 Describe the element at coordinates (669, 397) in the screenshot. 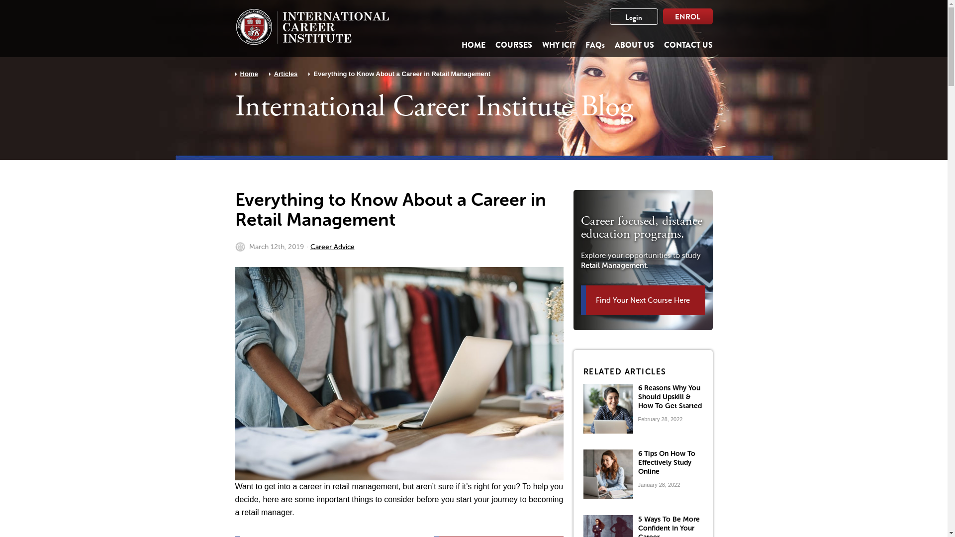

I see `6 Reasons Why You Should Upskill & How To Get Started` at that location.